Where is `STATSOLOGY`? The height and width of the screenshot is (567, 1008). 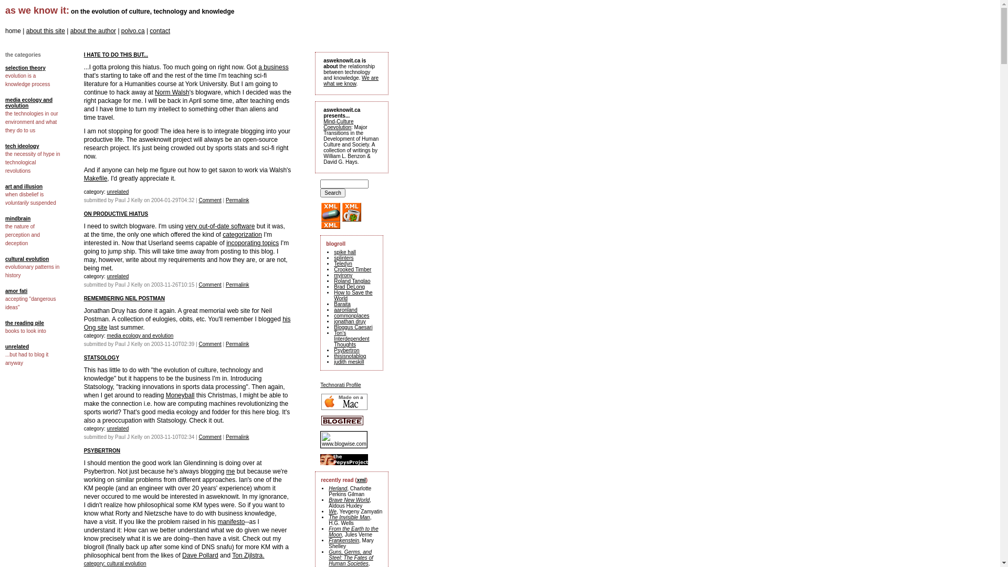
STATSOLOGY is located at coordinates (102, 358).